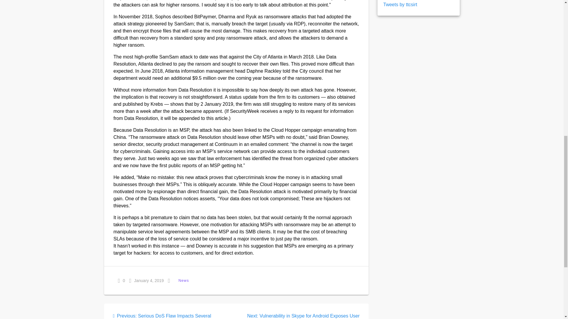  I want to click on News, so click(183, 281).